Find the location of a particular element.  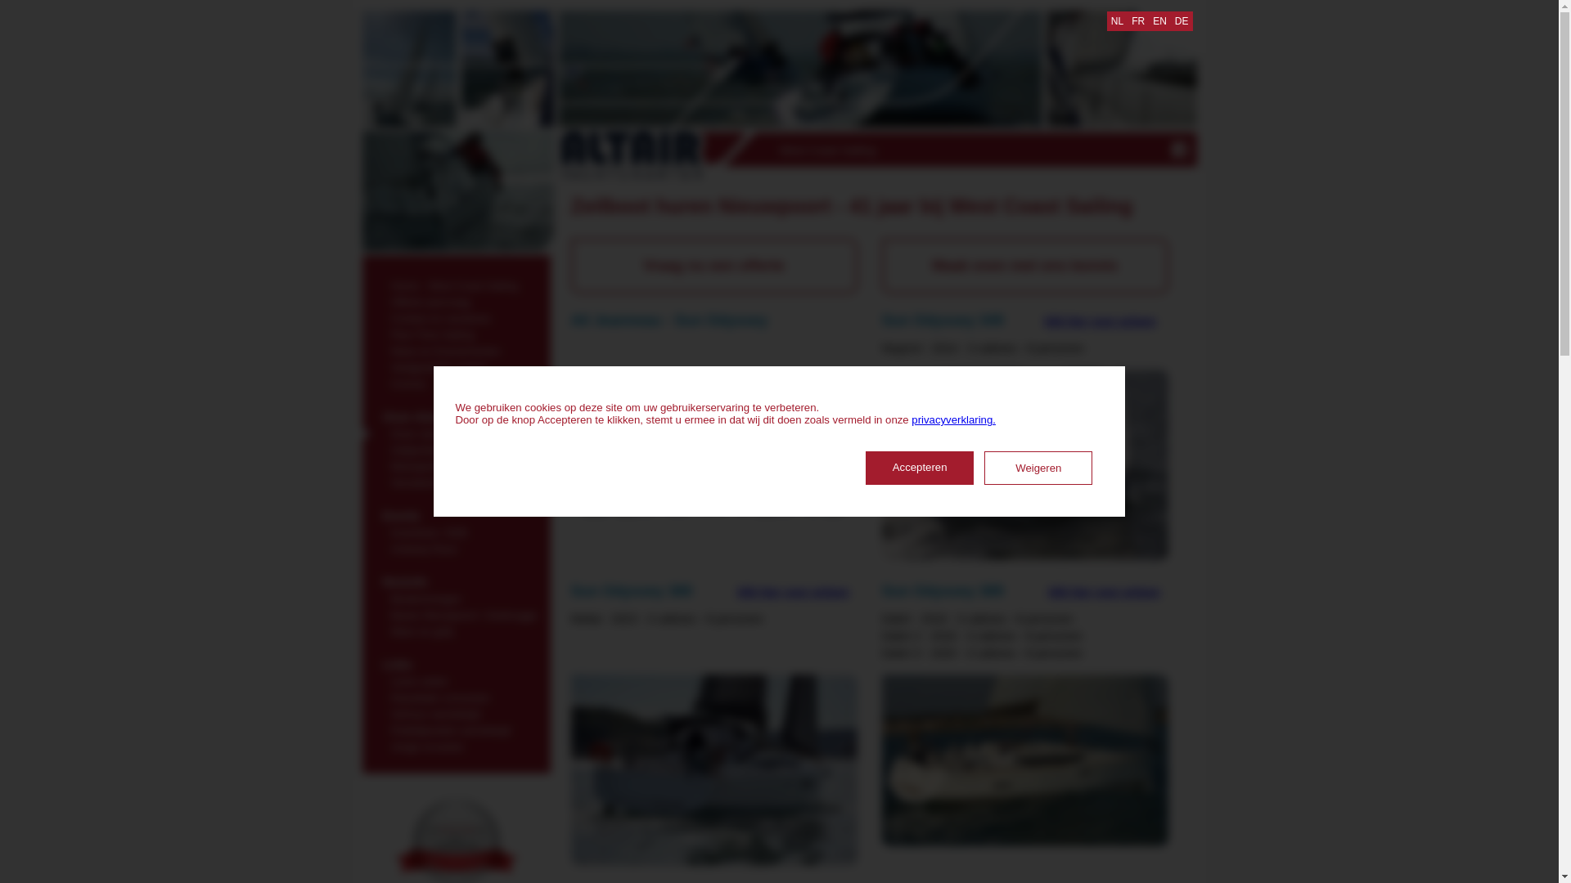

Veelgestelde vragen is located at coordinates (456, 365).